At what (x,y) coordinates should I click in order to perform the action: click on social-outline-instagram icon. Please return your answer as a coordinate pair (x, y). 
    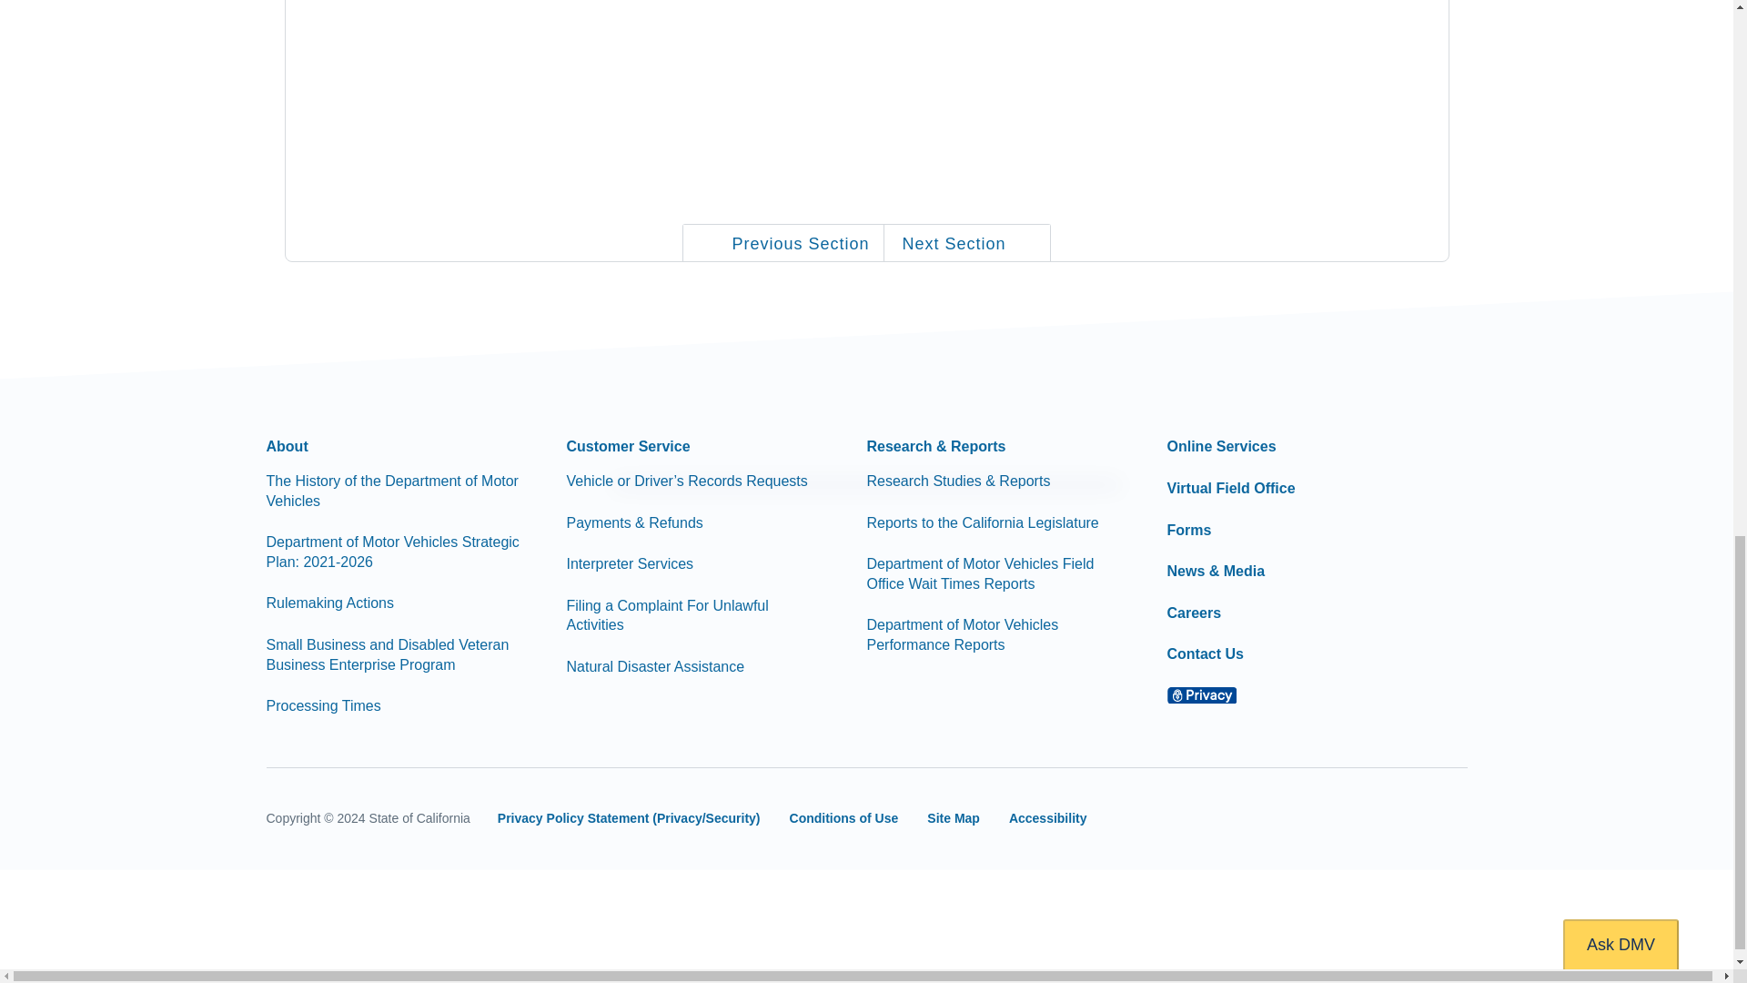
    Looking at the image, I should click on (1382, 819).